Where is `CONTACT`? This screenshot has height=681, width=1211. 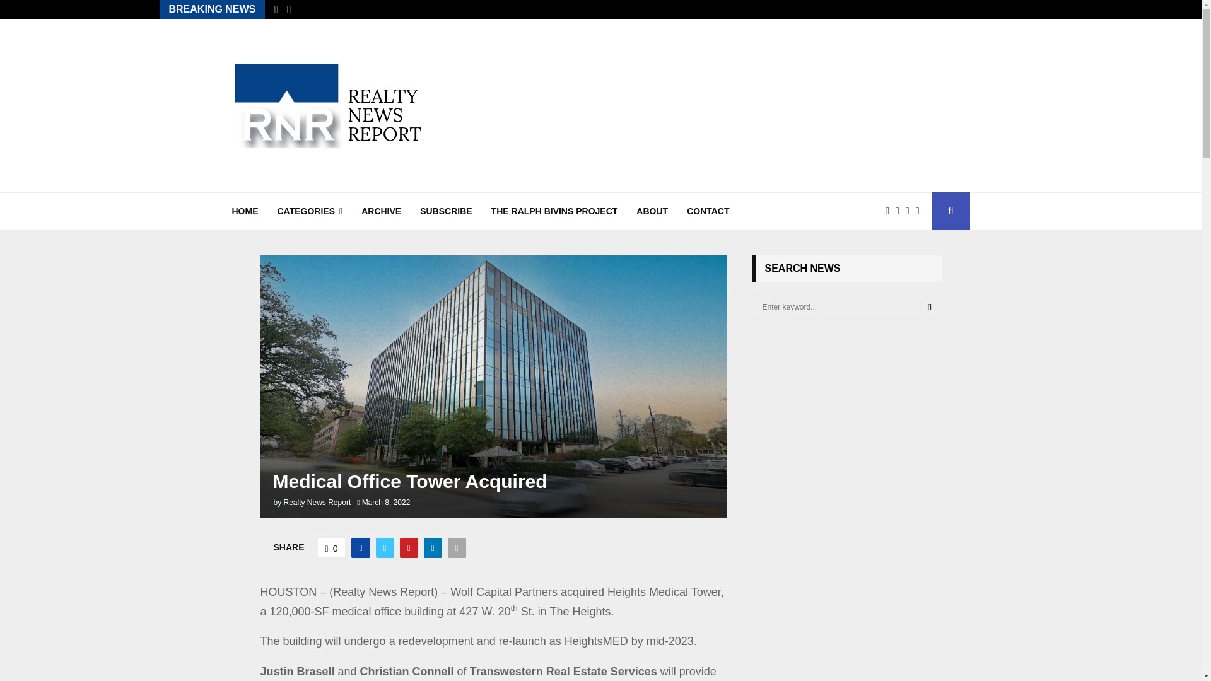 CONTACT is located at coordinates (708, 211).